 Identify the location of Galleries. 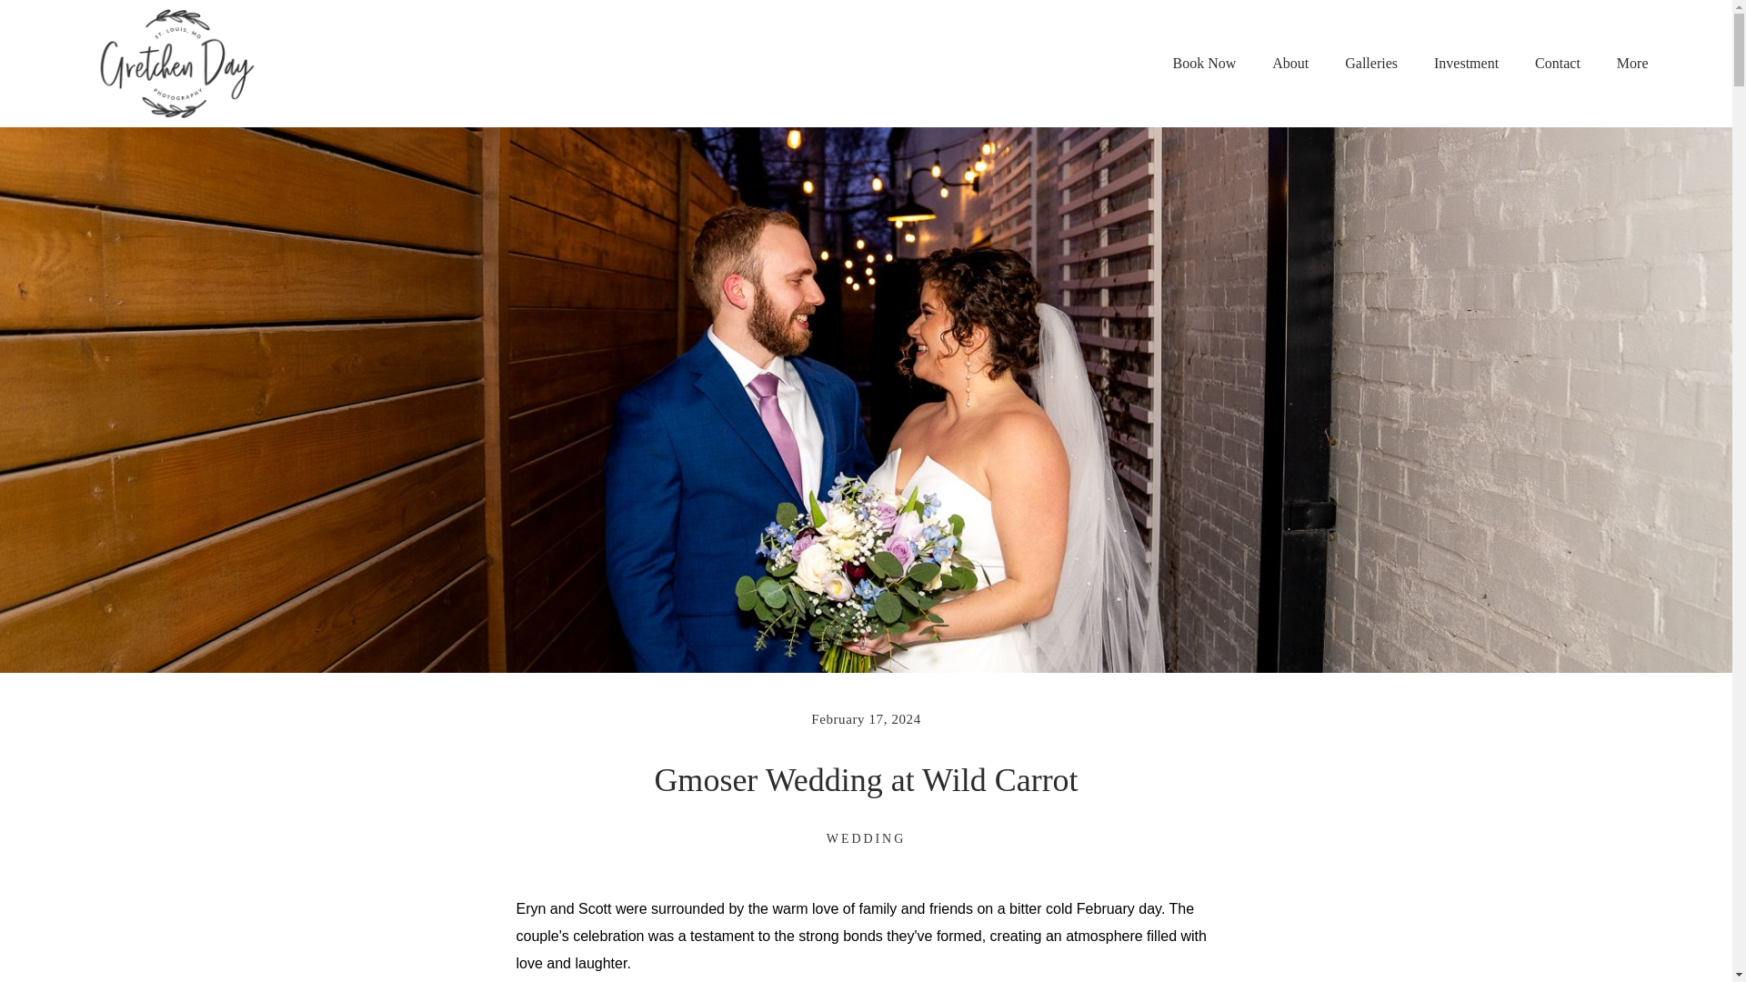
(1371, 64).